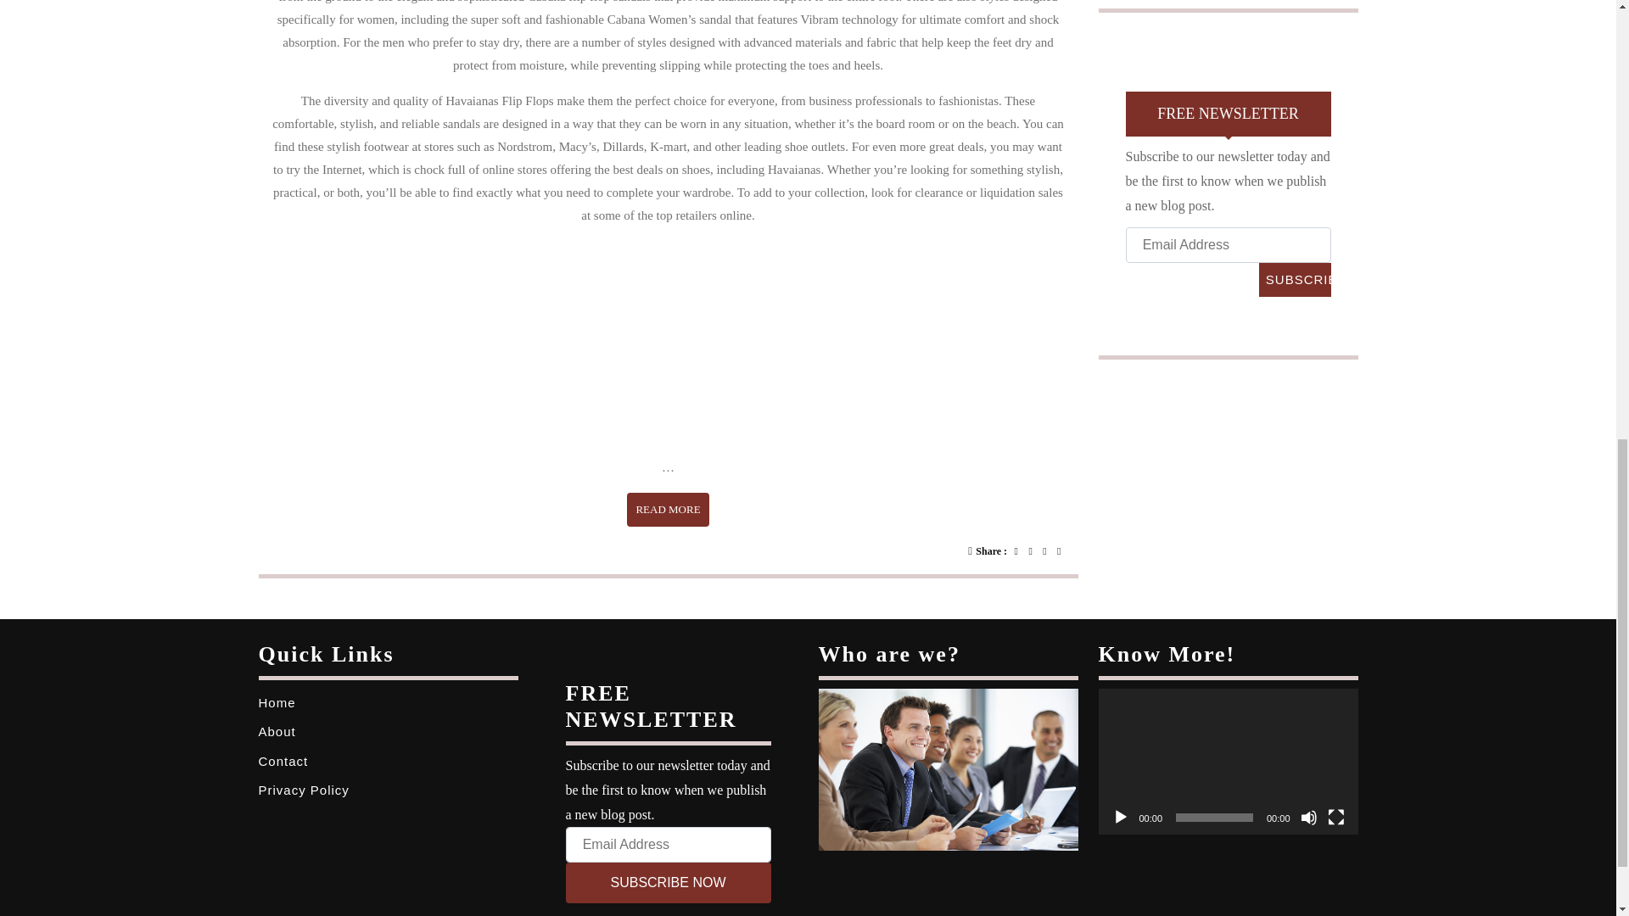 This screenshot has width=1629, height=916. What do you see at coordinates (282, 761) in the screenshot?
I see `Contact` at bounding box center [282, 761].